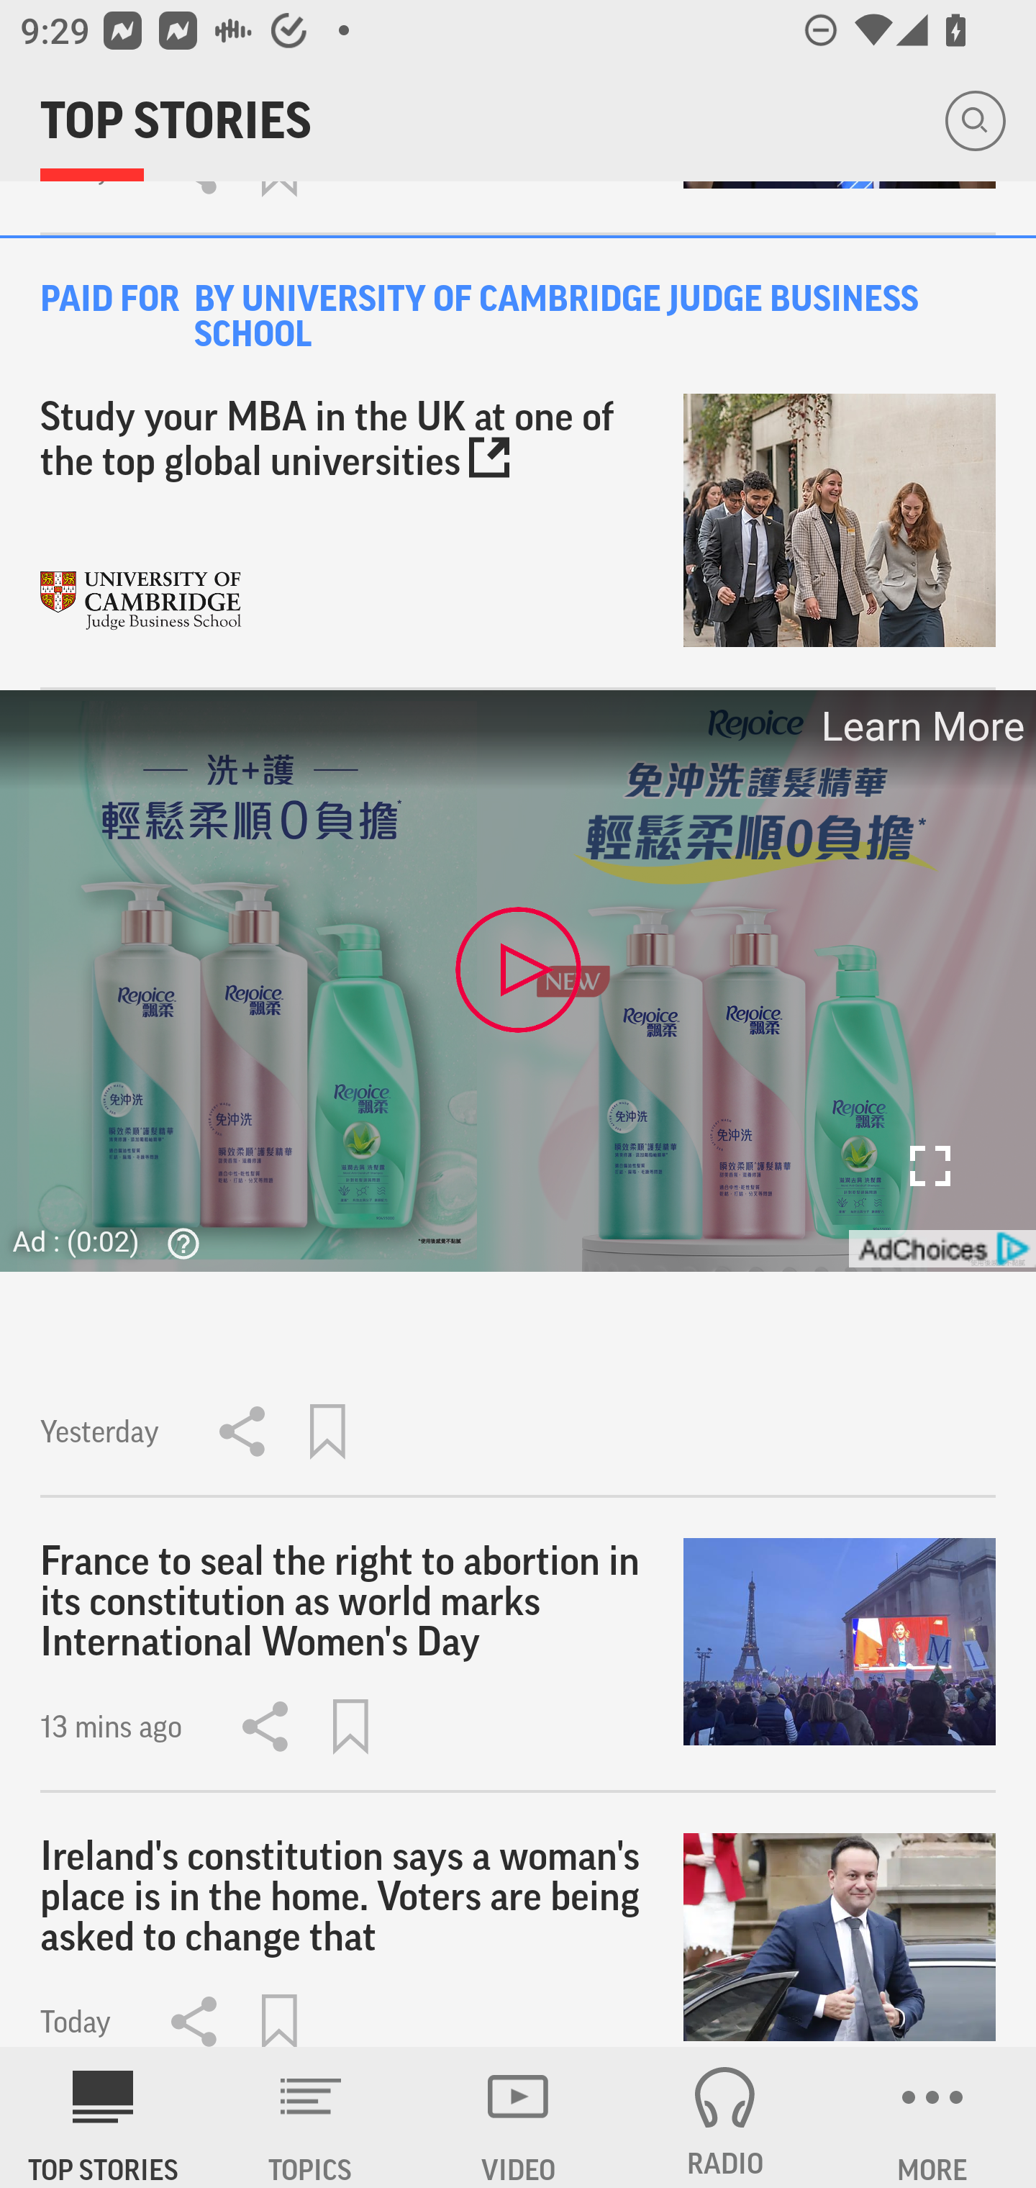 This screenshot has width=1036, height=2188. What do you see at coordinates (930, 1166) in the screenshot?
I see `Fullscreen` at bounding box center [930, 1166].